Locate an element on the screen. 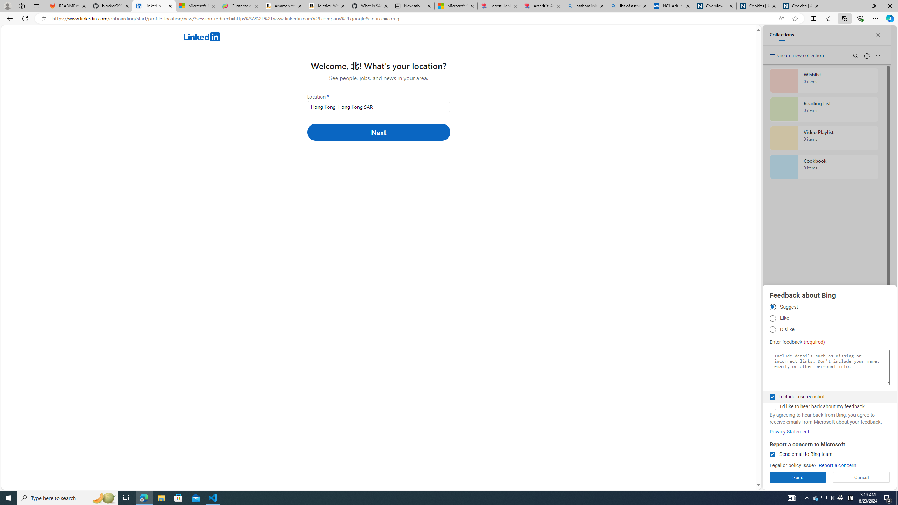  Send email to Bing team is located at coordinates (772, 454).